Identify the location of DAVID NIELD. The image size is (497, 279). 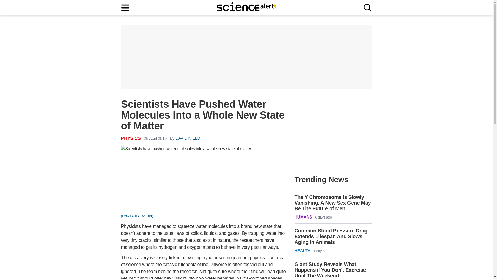
(188, 138).